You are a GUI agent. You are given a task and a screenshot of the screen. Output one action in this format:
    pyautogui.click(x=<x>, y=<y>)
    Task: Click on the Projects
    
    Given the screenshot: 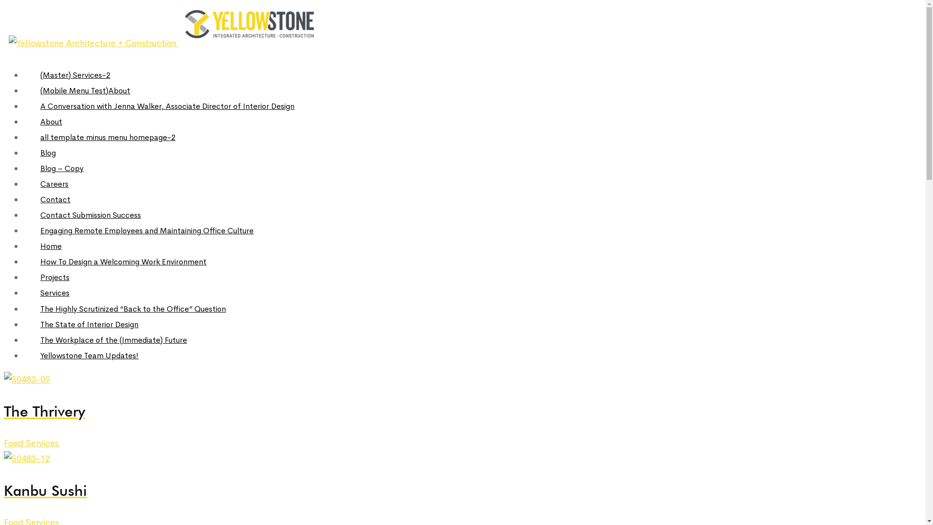 What is the action you would take?
    pyautogui.click(x=55, y=277)
    